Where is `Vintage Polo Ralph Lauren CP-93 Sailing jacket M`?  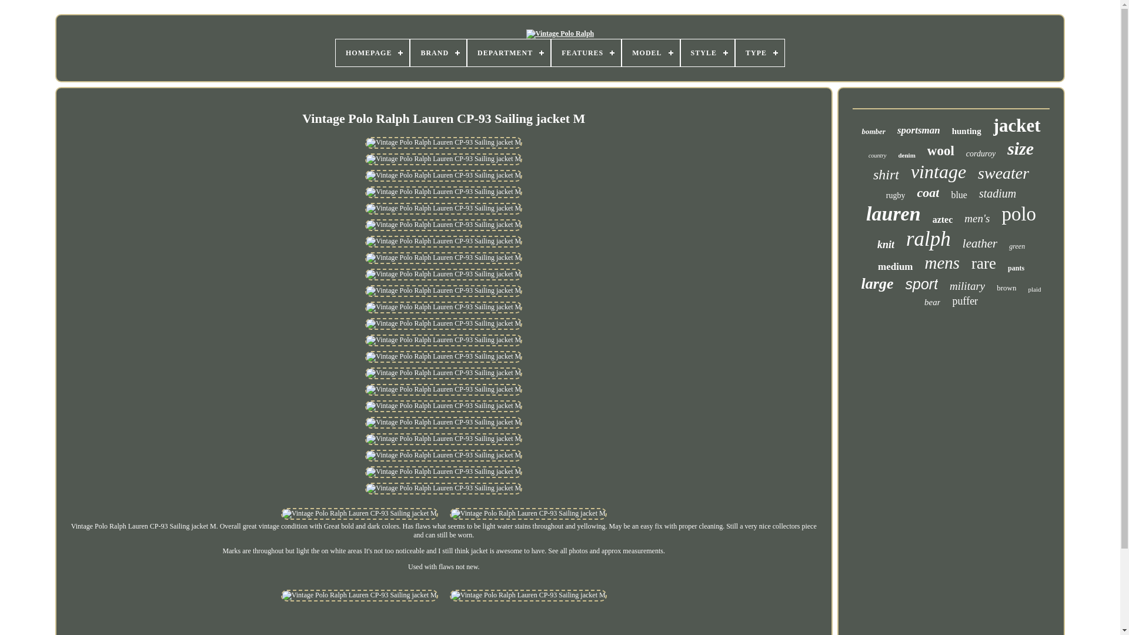
Vintage Polo Ralph Lauren CP-93 Sailing jacket M is located at coordinates (443, 389).